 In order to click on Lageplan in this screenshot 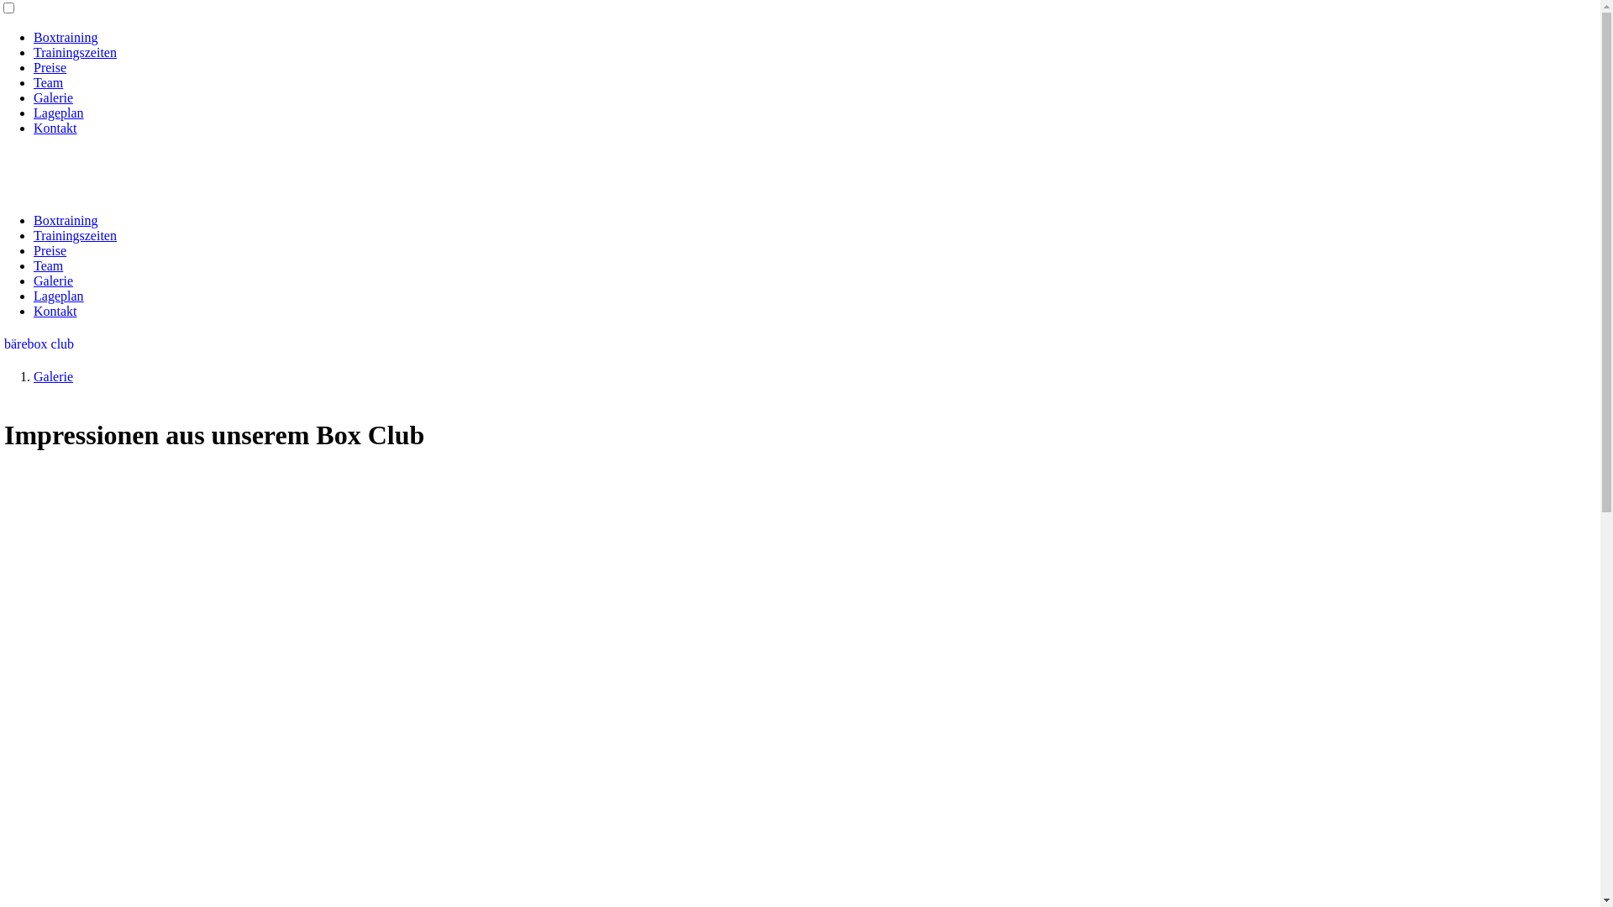, I will do `click(59, 296)`.